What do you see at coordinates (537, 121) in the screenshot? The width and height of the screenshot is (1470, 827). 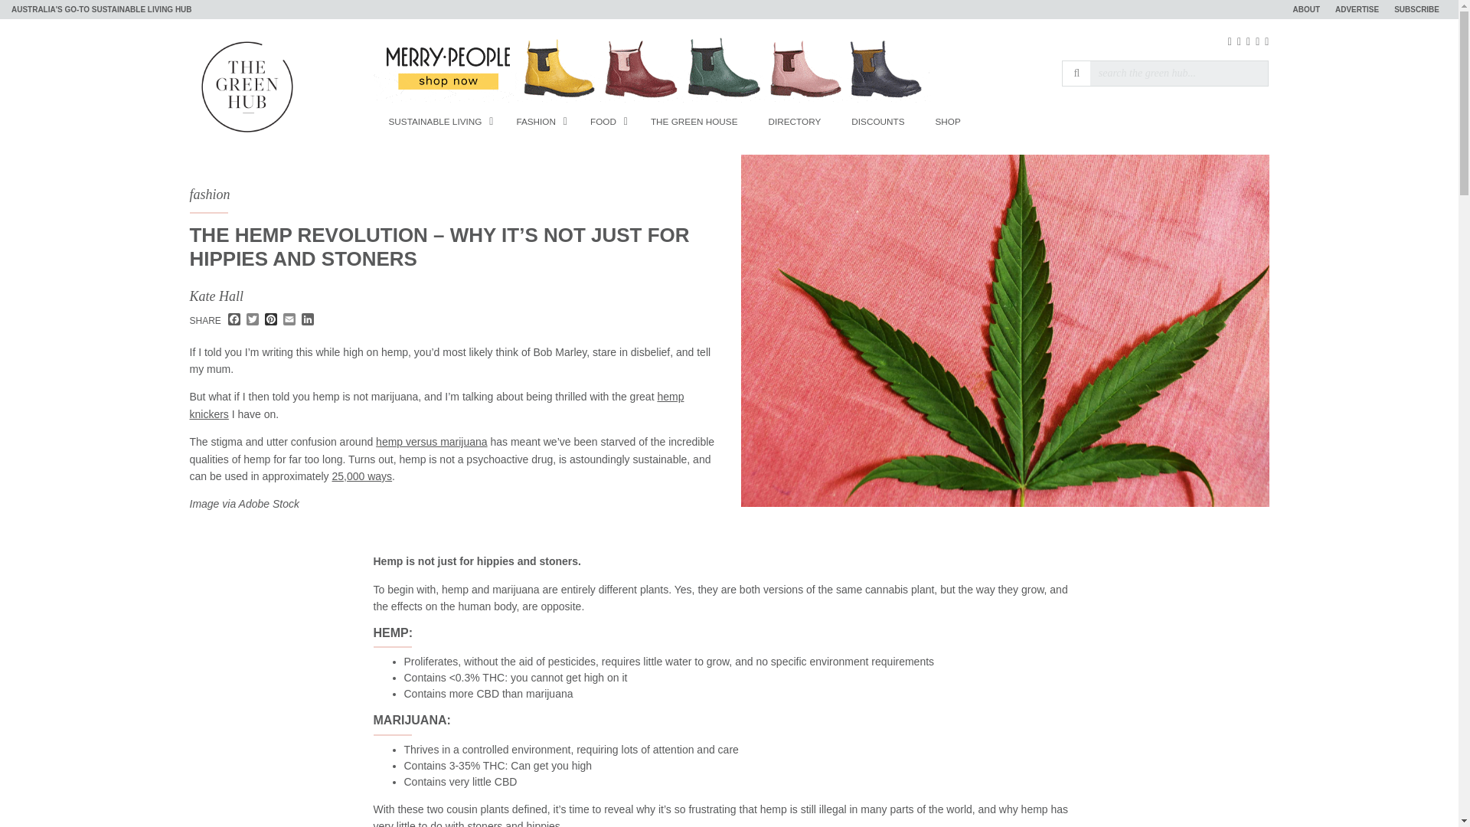 I see `FASHION` at bounding box center [537, 121].